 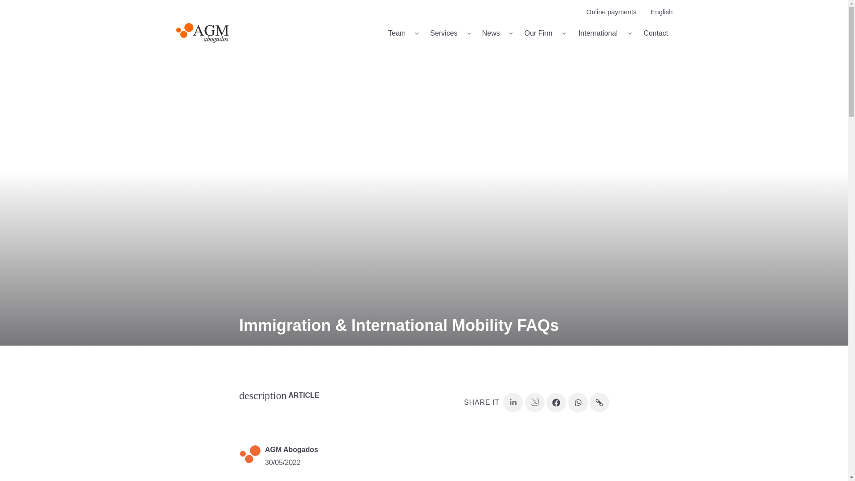 What do you see at coordinates (401, 33) in the screenshot?
I see `Team` at bounding box center [401, 33].